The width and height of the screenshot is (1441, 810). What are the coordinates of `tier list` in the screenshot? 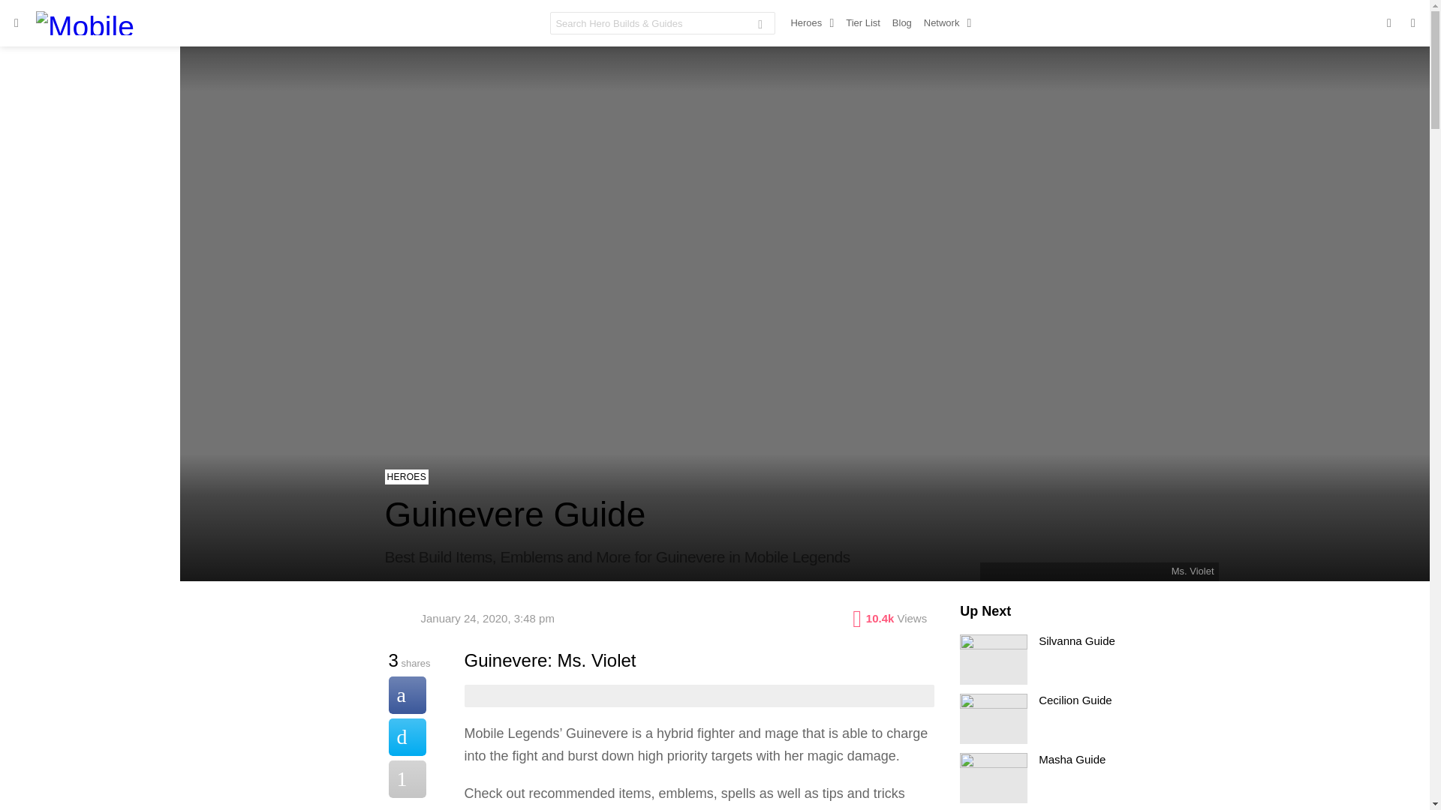 It's located at (832, 808).